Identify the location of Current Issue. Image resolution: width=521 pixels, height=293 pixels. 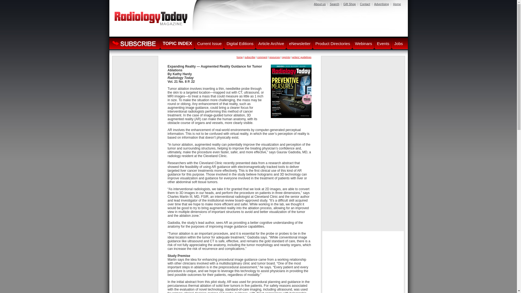
(209, 43).